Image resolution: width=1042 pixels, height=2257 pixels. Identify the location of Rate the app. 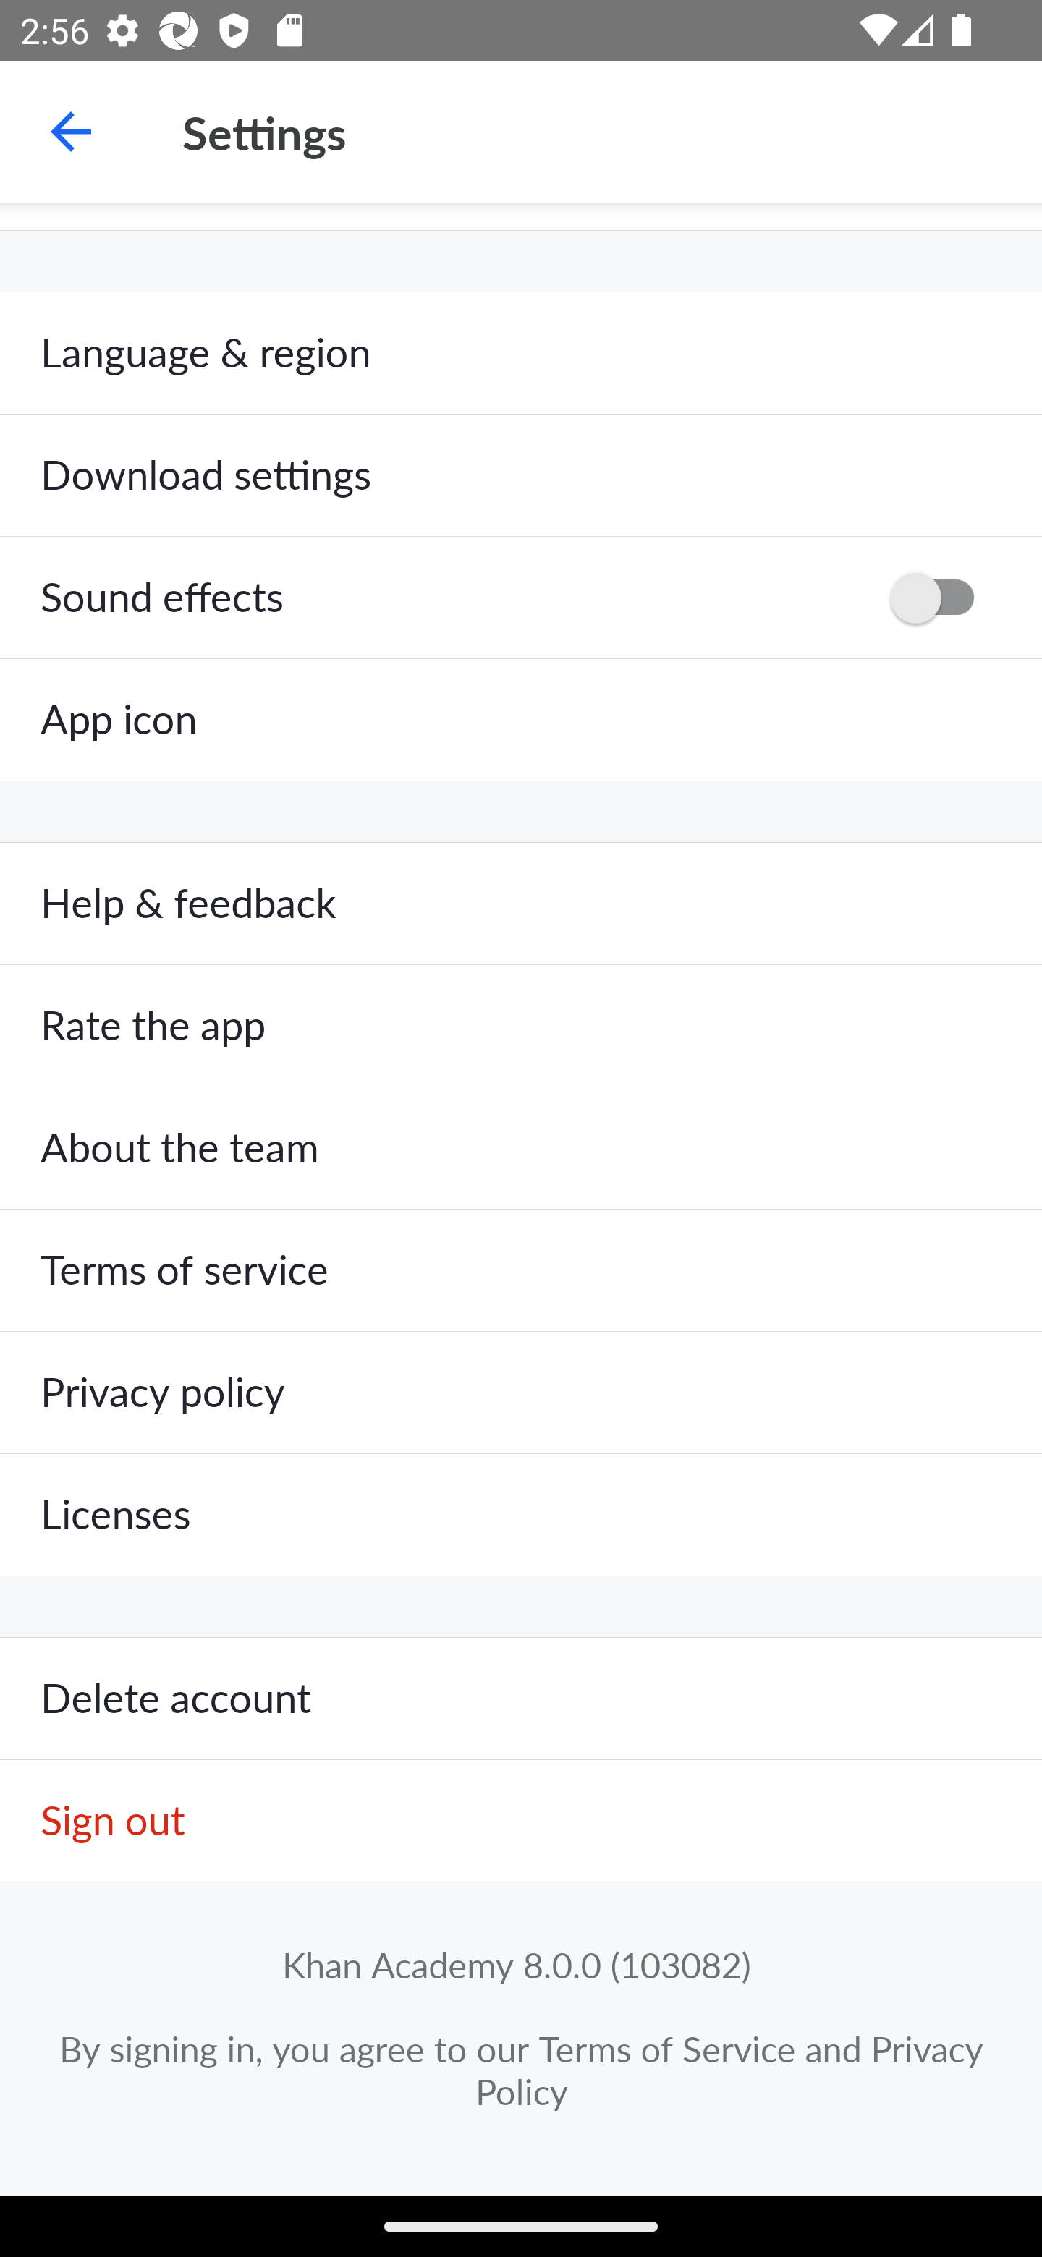
(521, 1027).